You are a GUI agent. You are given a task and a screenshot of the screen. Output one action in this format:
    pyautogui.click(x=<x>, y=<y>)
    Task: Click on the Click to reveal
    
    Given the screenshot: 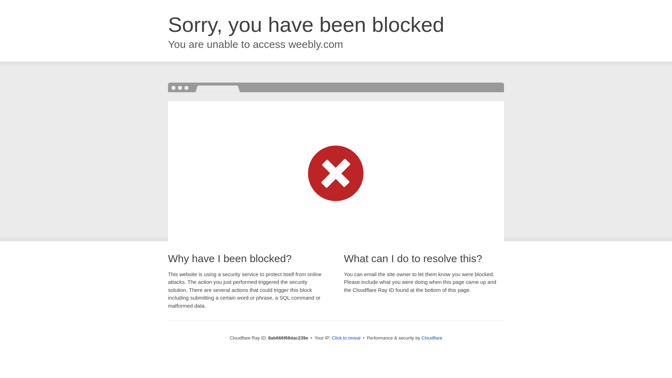 What is the action you would take?
    pyautogui.click(x=346, y=338)
    